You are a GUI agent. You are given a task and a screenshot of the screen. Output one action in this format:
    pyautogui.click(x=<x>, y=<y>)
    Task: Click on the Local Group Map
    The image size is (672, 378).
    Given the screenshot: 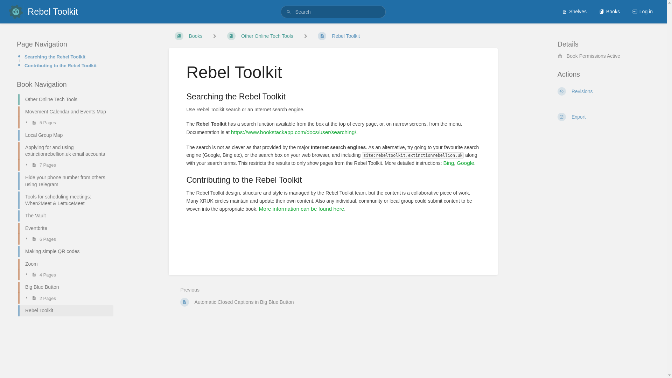 What is the action you would take?
    pyautogui.click(x=63, y=135)
    